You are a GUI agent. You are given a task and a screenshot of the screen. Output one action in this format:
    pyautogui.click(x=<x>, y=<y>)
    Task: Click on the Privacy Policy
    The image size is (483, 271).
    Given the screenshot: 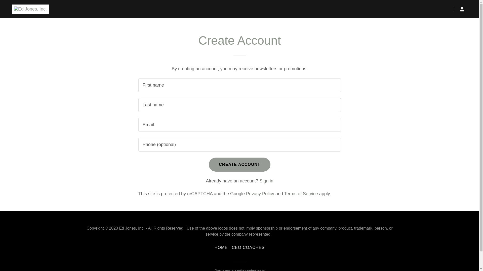 What is the action you would take?
    pyautogui.click(x=260, y=194)
    